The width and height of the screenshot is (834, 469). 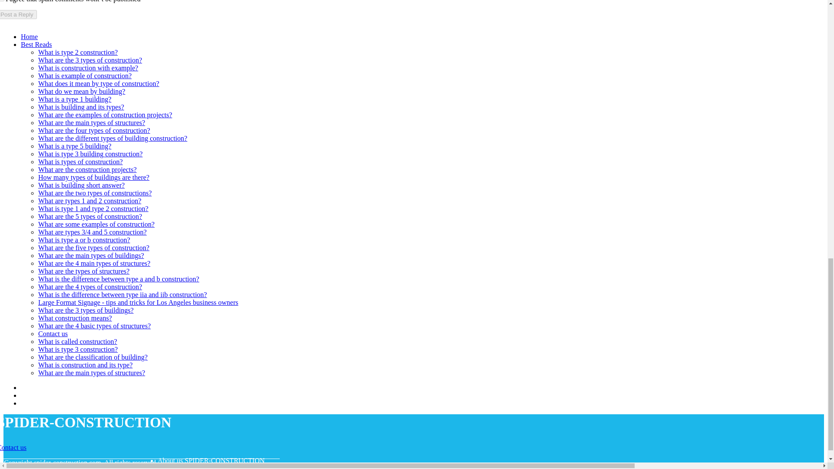 I want to click on What do we mean by building?, so click(x=82, y=91).